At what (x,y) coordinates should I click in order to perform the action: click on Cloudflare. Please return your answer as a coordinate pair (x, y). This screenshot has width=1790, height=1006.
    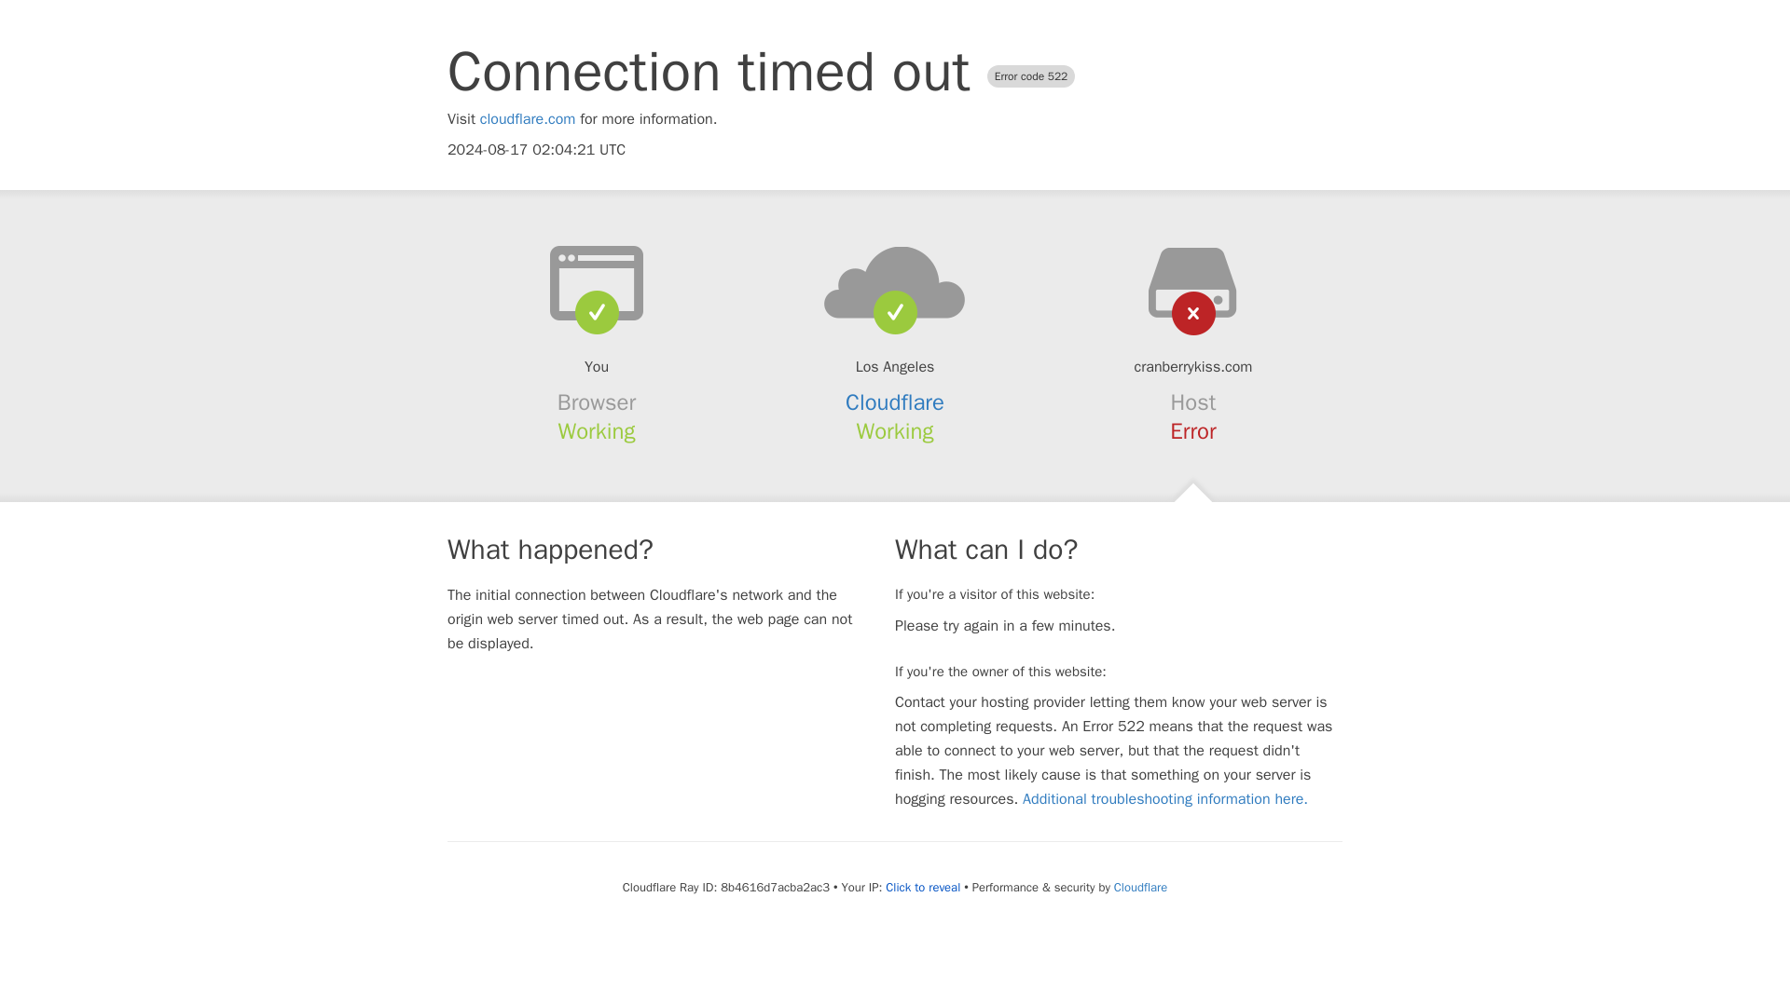
    Looking at the image, I should click on (895, 402).